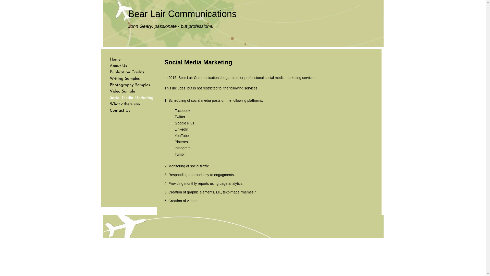 The height and width of the screenshot is (276, 490). Describe the element at coordinates (127, 72) in the screenshot. I see `Publication Credits` at that location.